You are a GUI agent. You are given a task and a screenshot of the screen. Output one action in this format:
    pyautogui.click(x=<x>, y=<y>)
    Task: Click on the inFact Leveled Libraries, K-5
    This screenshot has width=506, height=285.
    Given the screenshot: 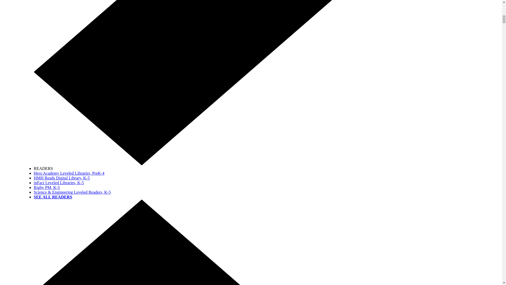 What is the action you would take?
    pyautogui.click(x=59, y=183)
    